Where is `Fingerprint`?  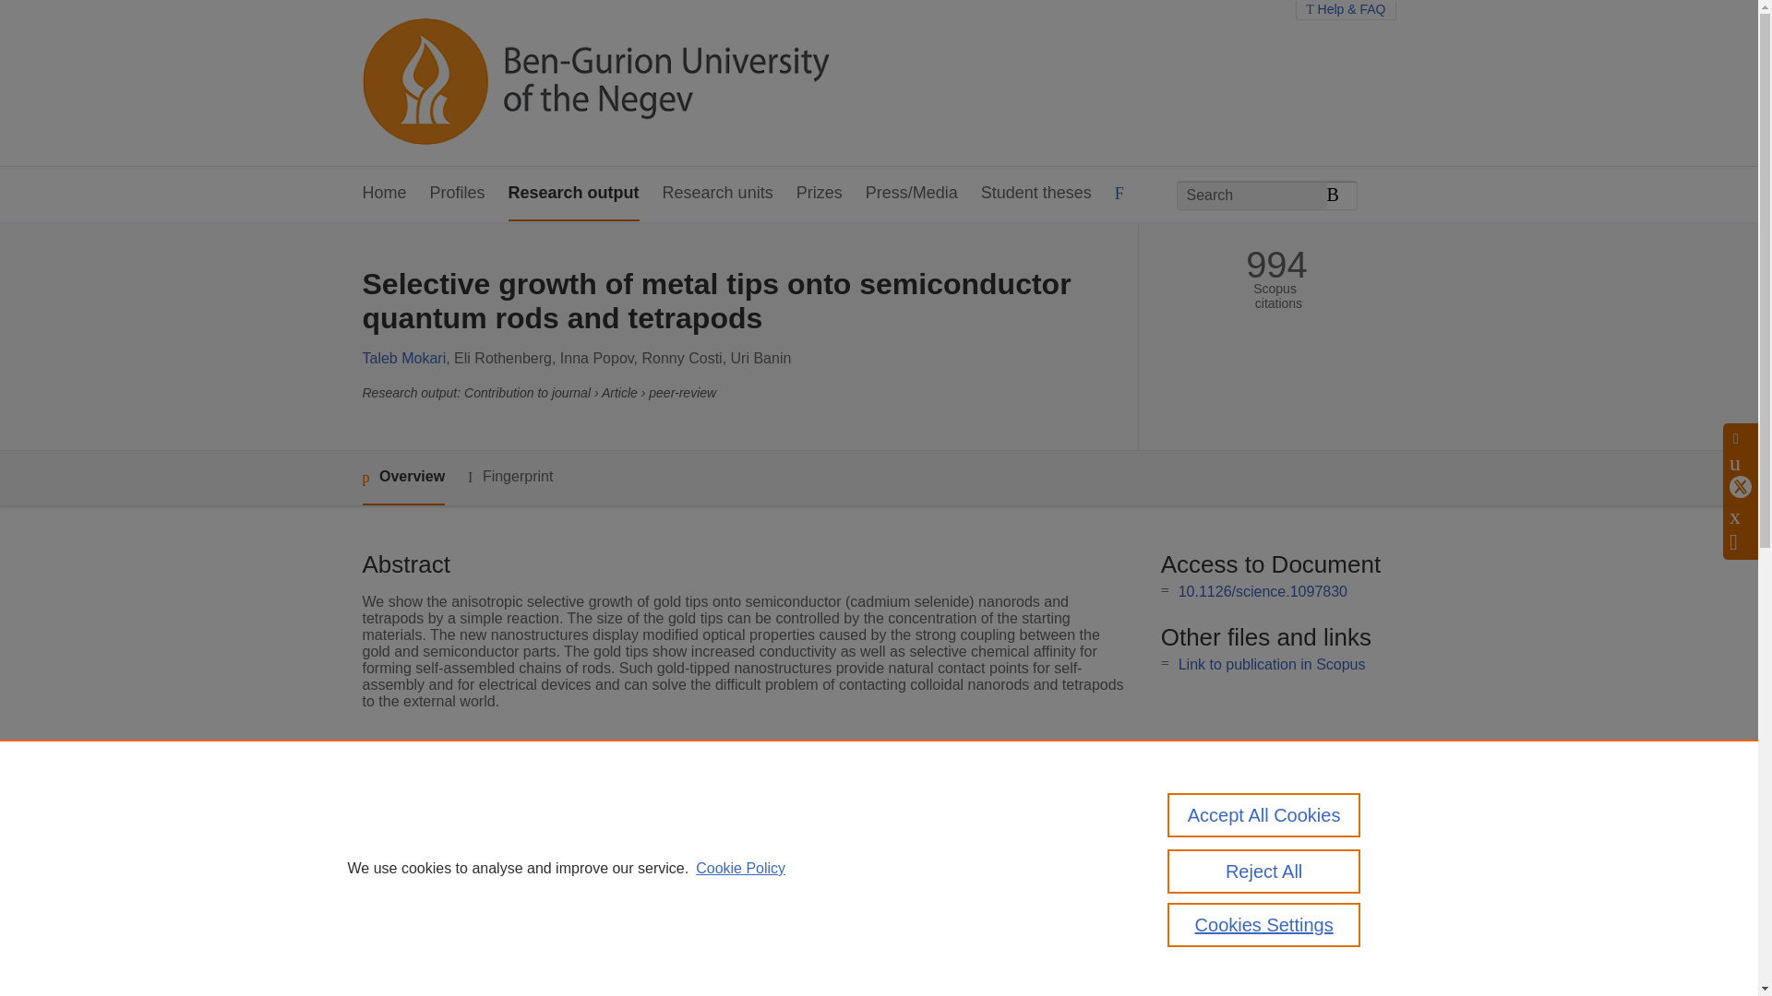
Fingerprint is located at coordinates (509, 478).